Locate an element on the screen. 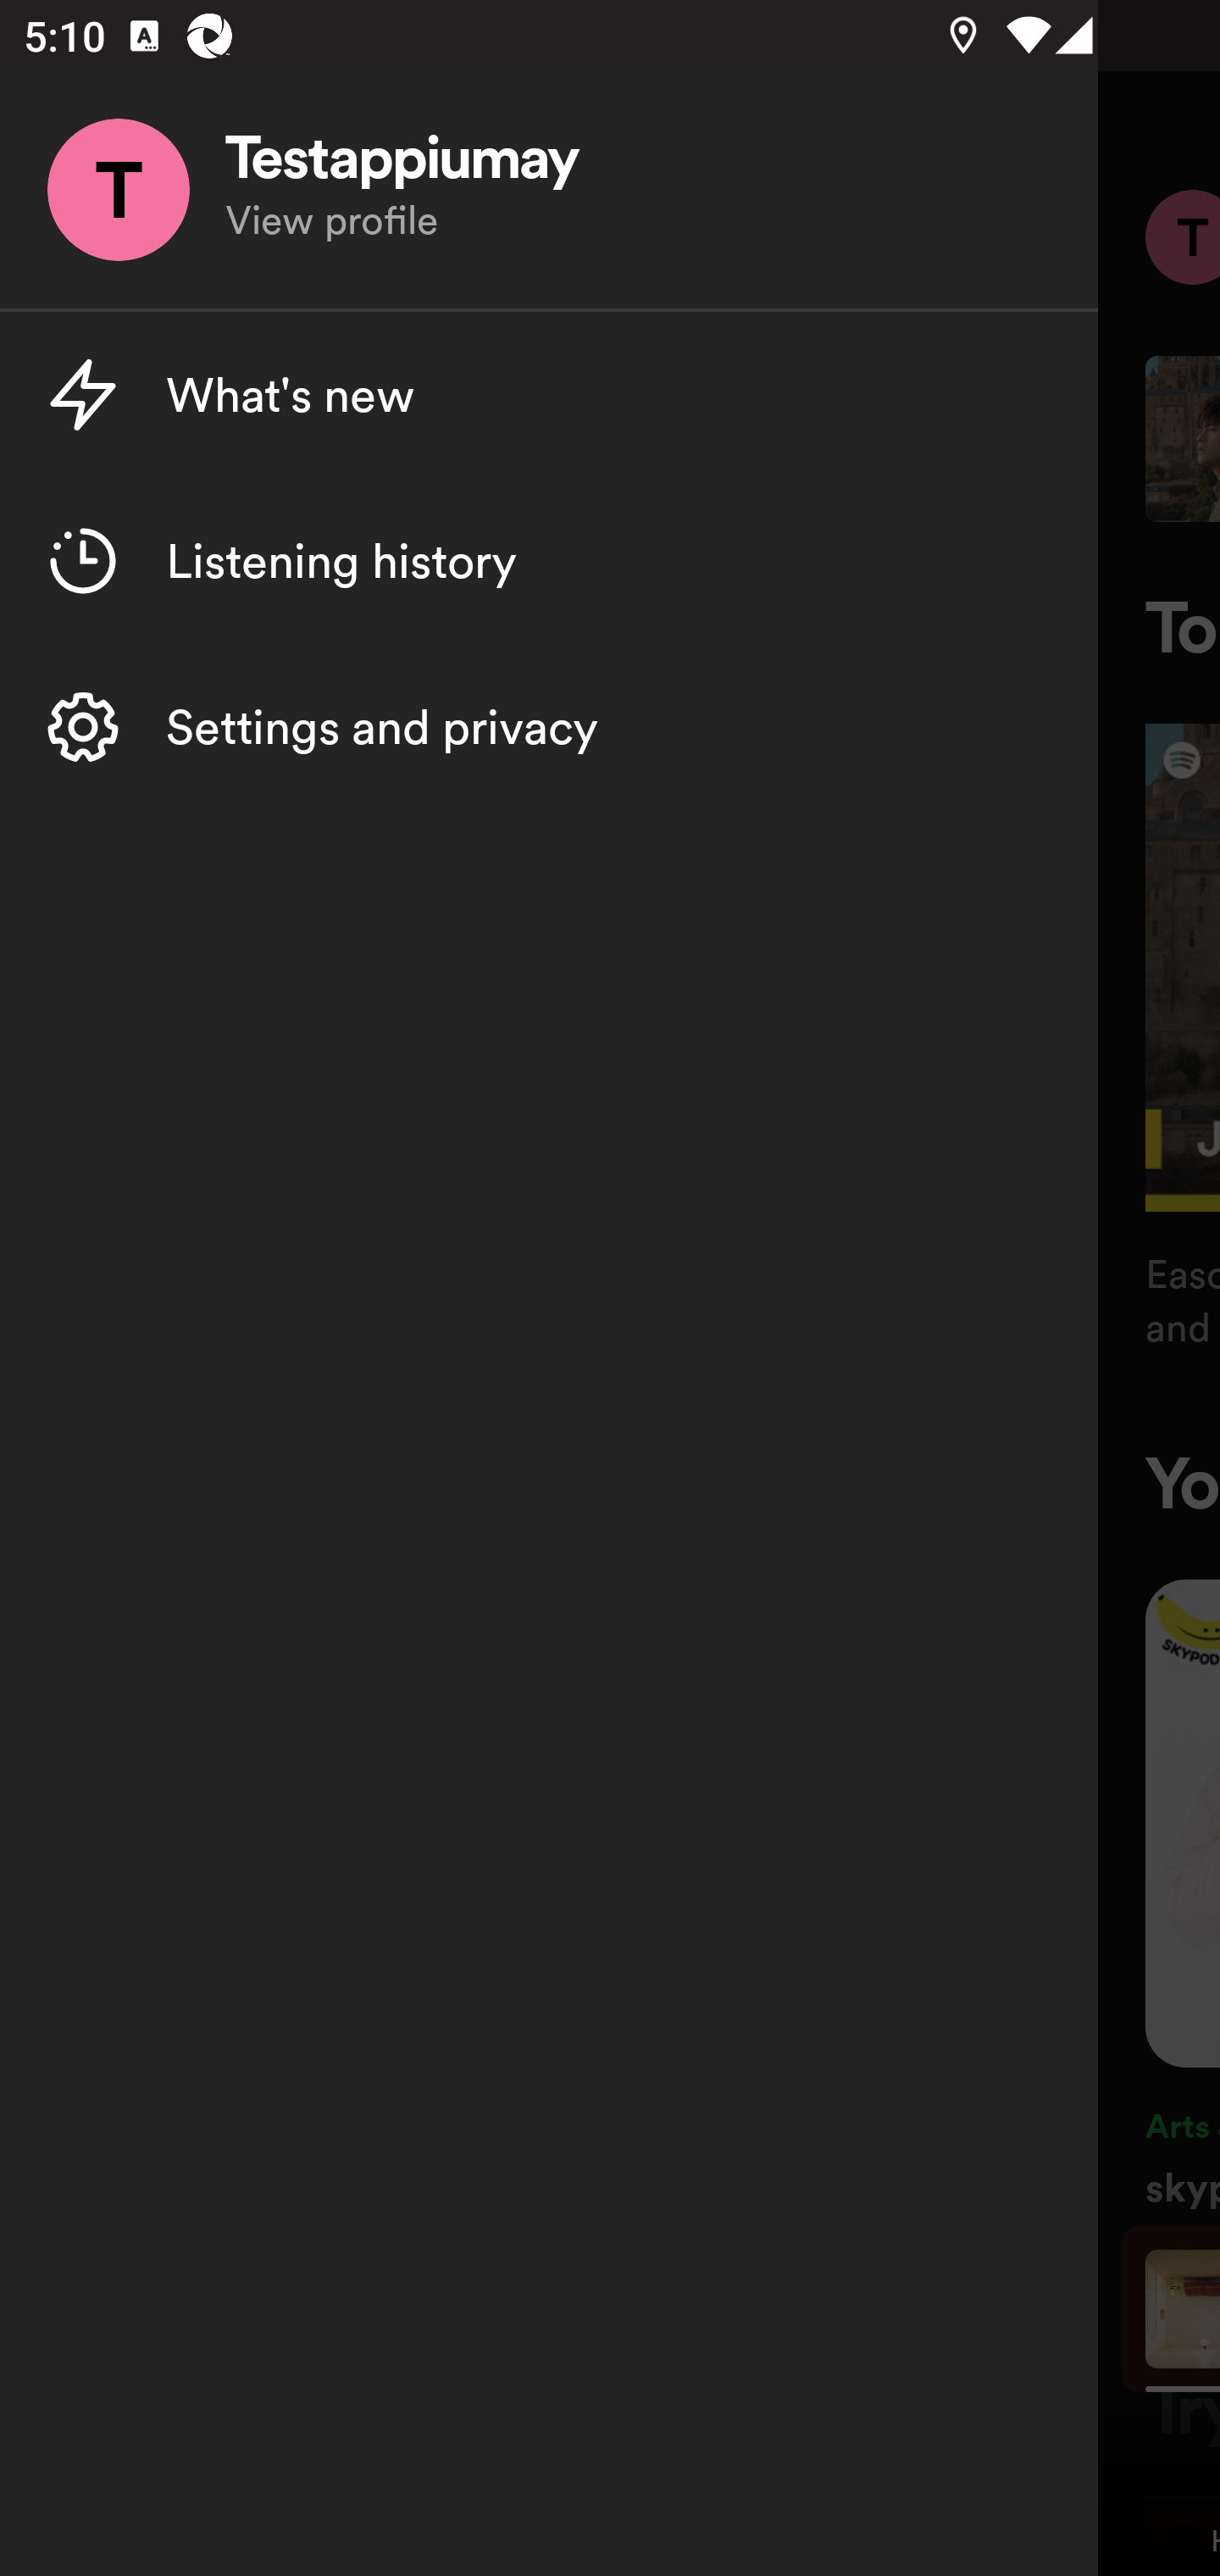 Image resolution: width=1220 pixels, height=2576 pixels. Listening history is located at coordinates (549, 561).